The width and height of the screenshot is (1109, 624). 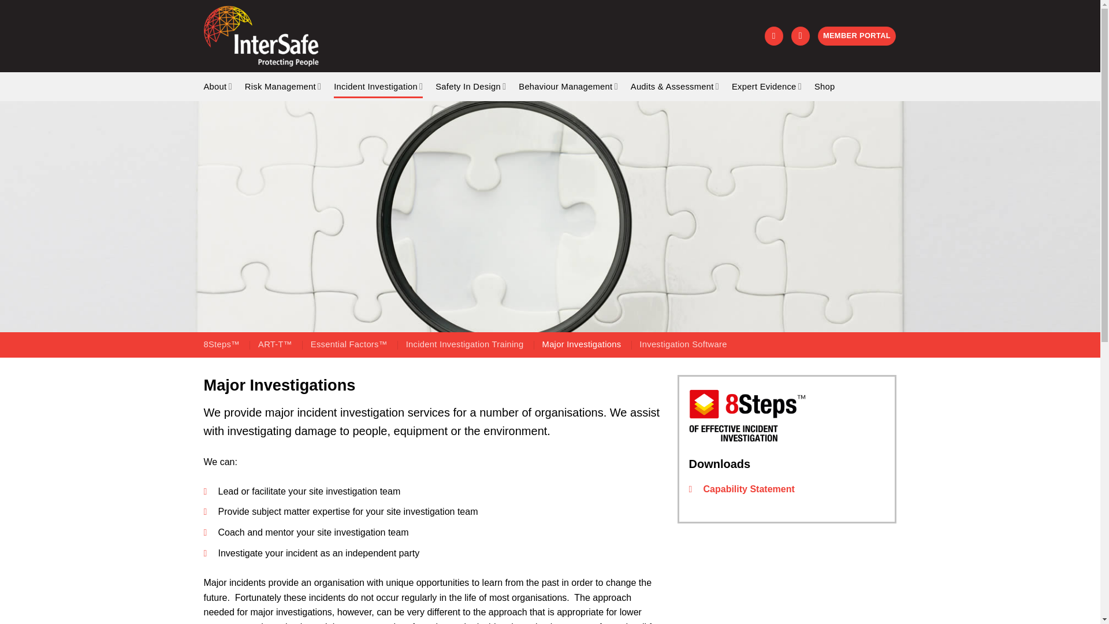 I want to click on Risk Management, so click(x=283, y=86).